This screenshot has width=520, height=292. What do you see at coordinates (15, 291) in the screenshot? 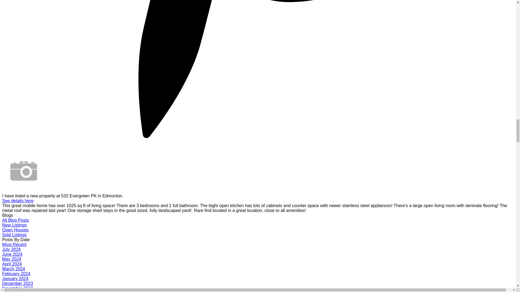
I see `October 2023` at bounding box center [15, 291].